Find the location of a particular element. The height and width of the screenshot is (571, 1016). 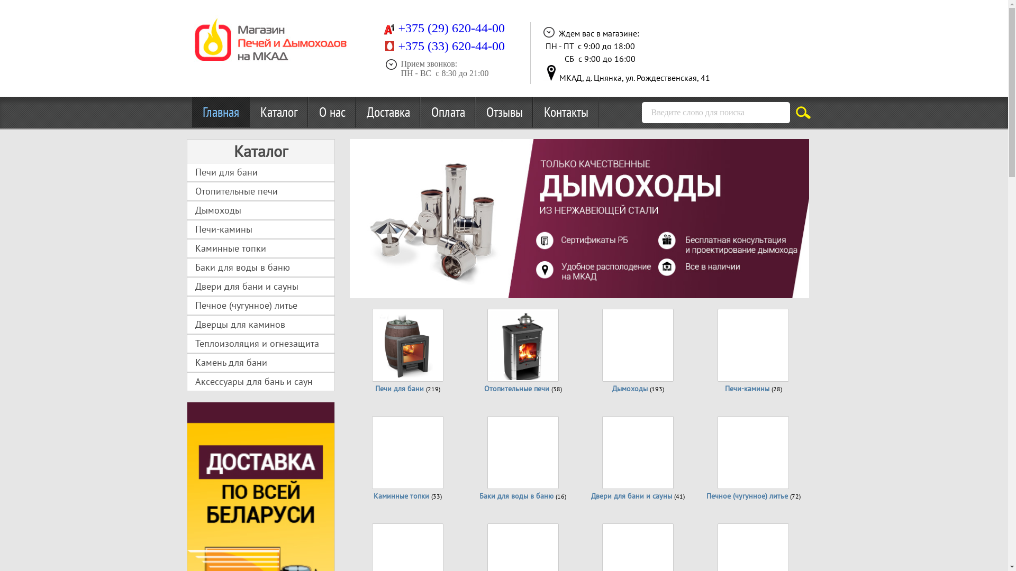

no-translate-detected_318-27222.jpg is located at coordinates (551, 73).